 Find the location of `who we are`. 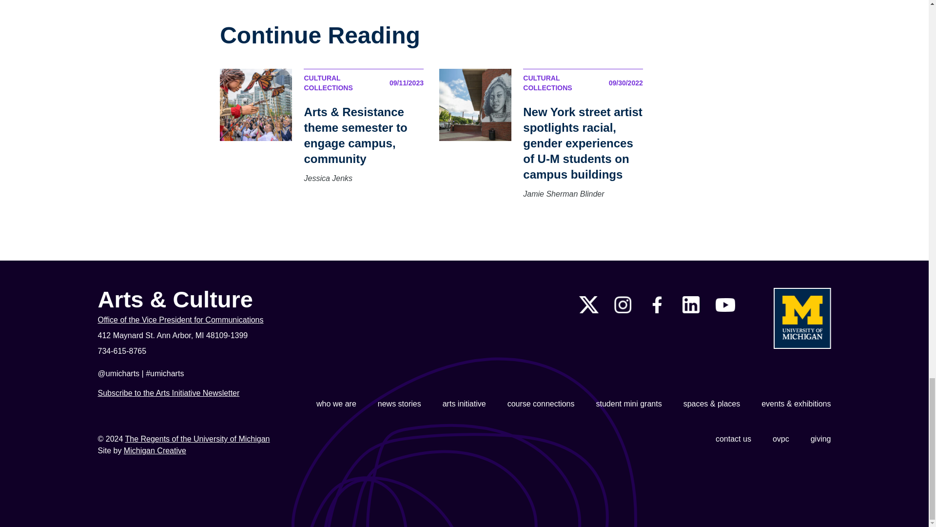

who we are is located at coordinates (336, 404).